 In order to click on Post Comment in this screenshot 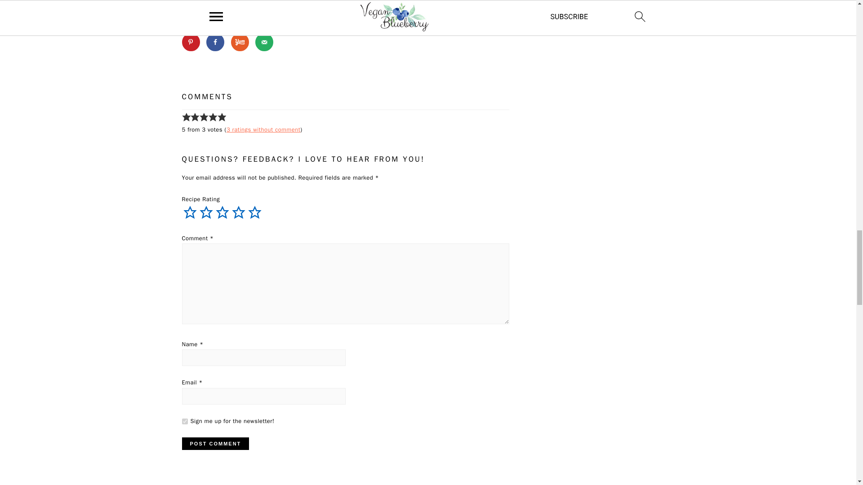, I will do `click(215, 444)`.